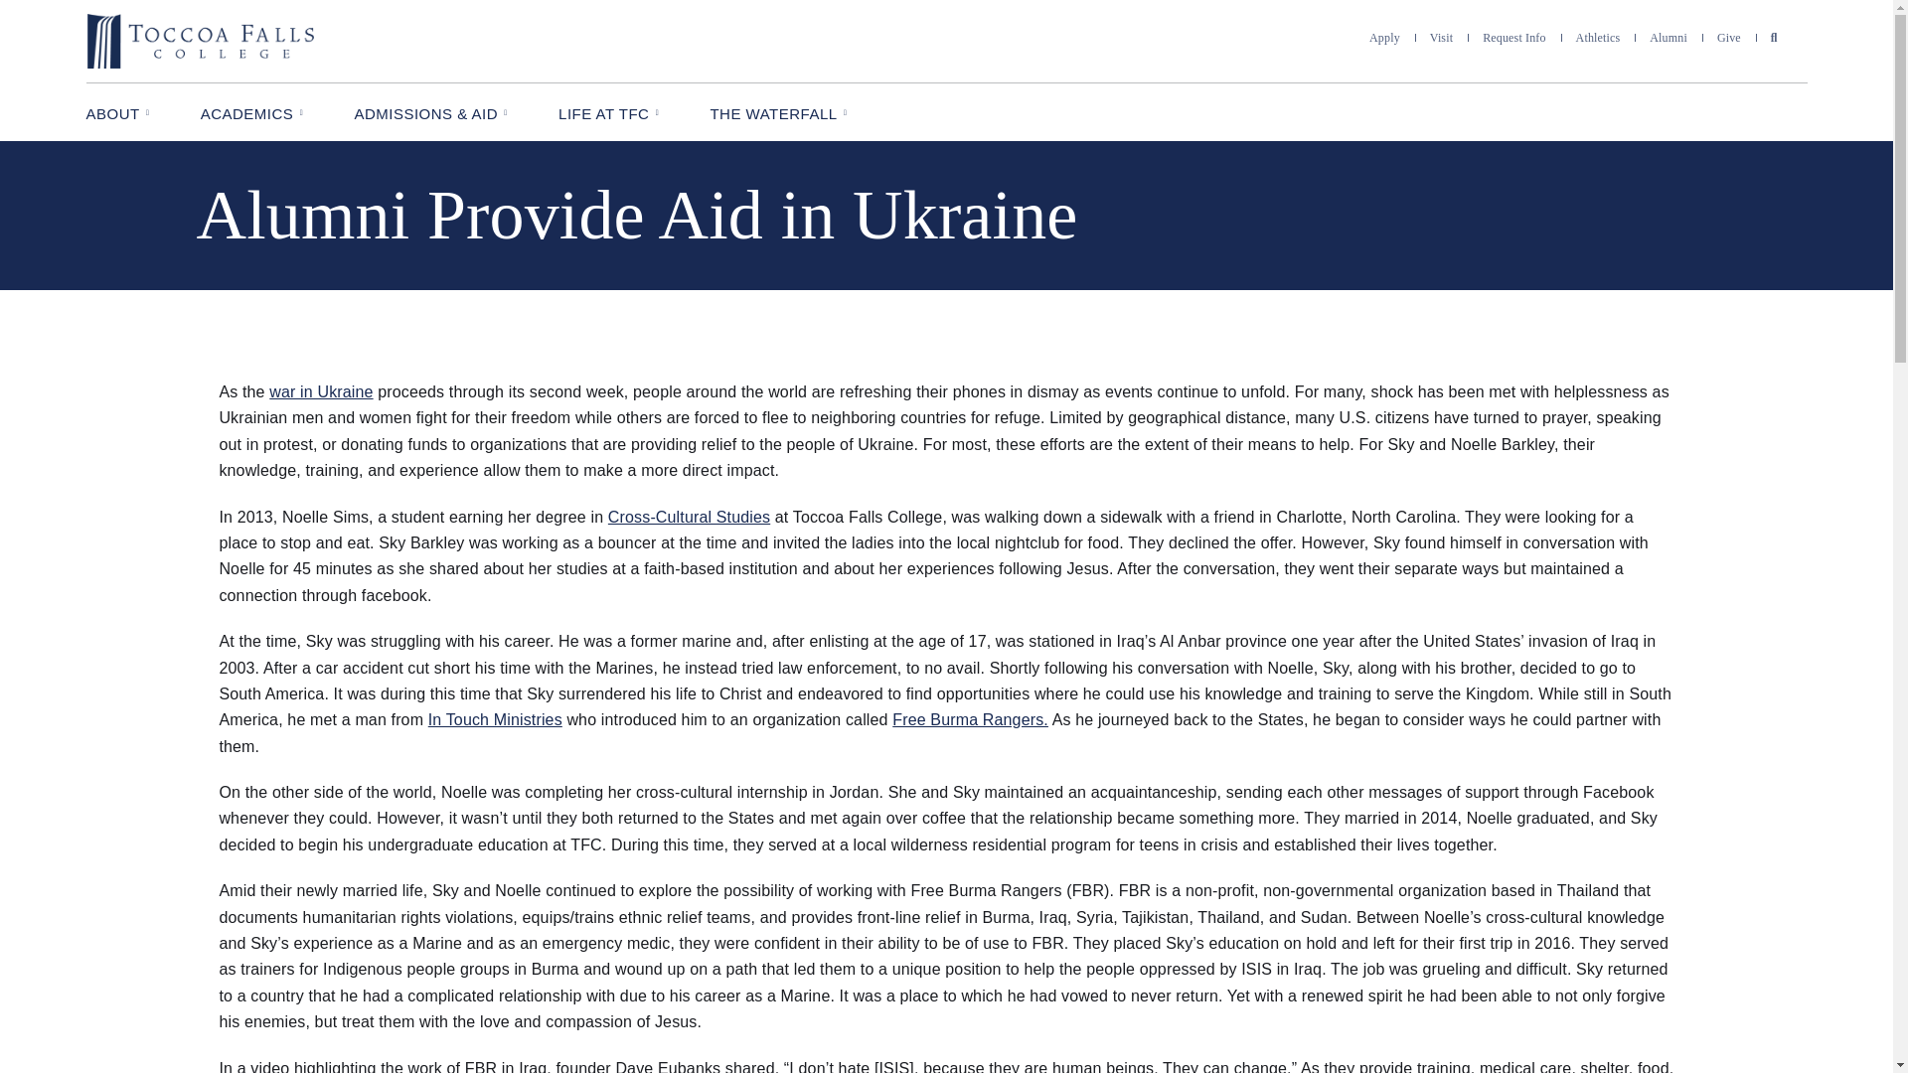 This screenshot has height=1073, width=1908. I want to click on Alumni, so click(1668, 38).